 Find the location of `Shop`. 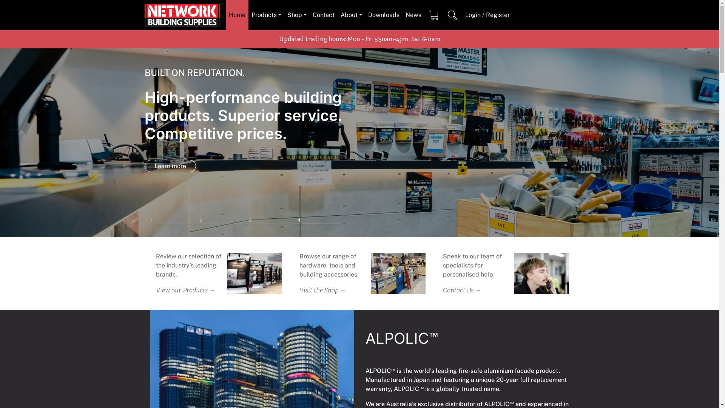

Shop is located at coordinates (297, 15).